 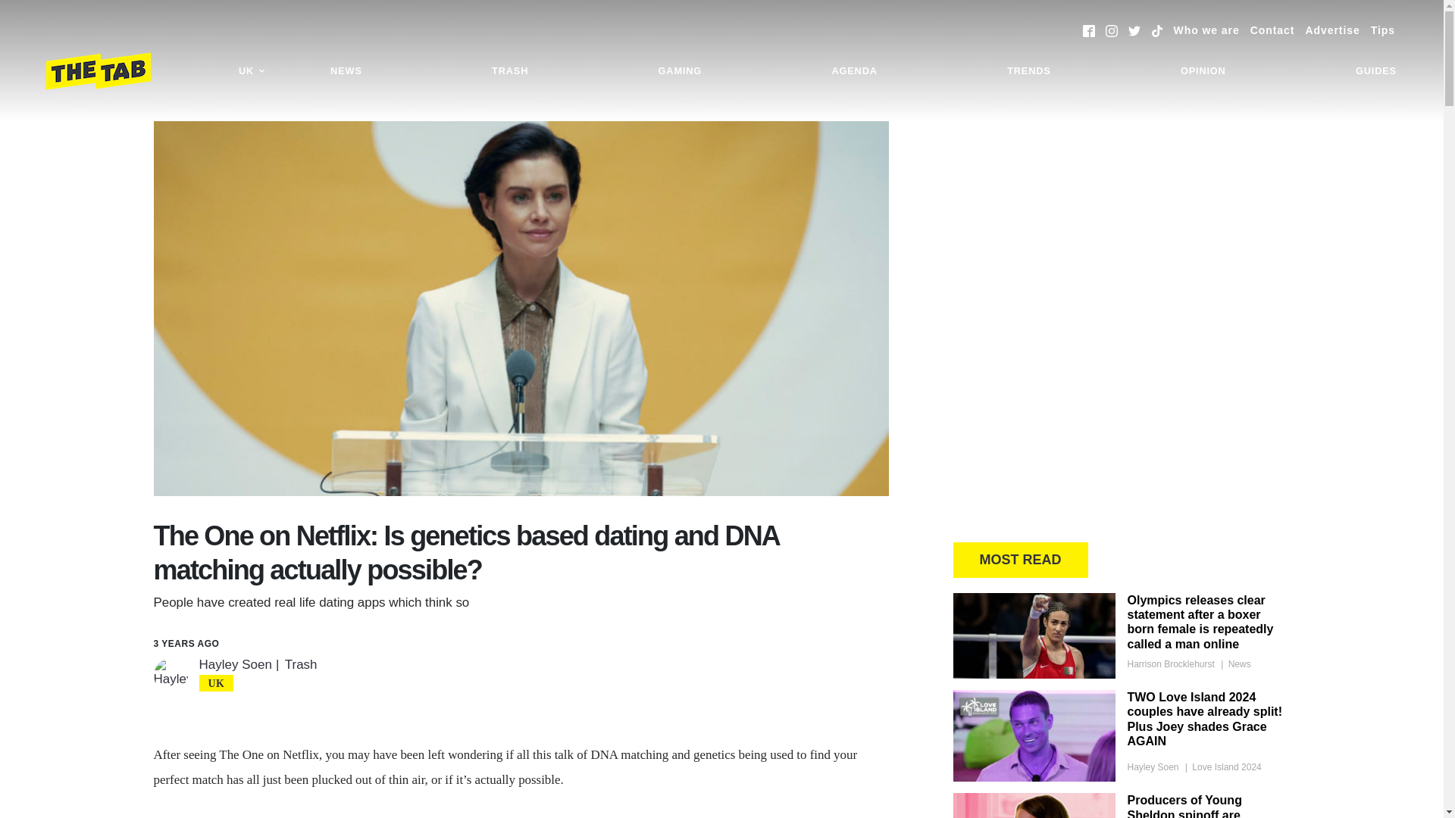 What do you see at coordinates (680, 71) in the screenshot?
I see `GAMING` at bounding box center [680, 71].